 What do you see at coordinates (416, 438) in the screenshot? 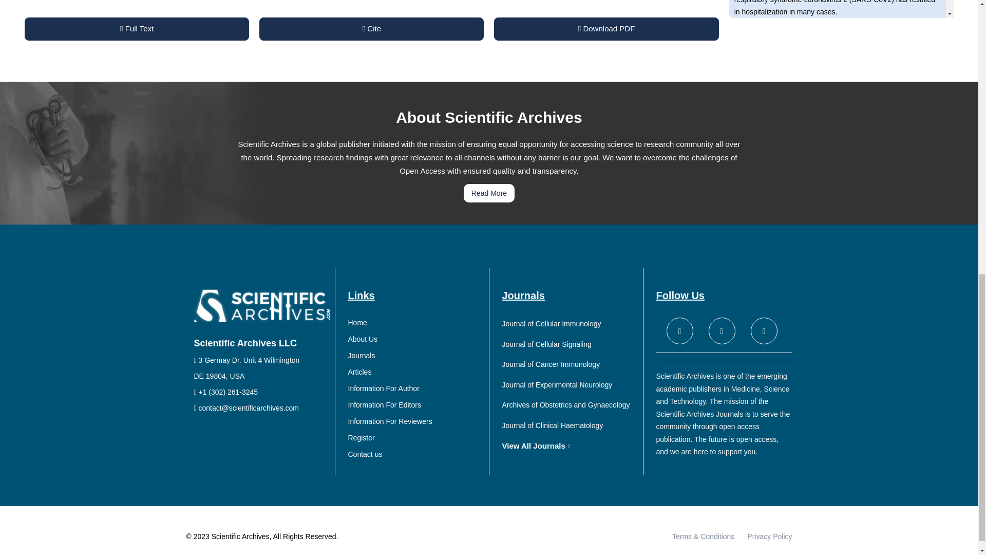
I see `Register` at bounding box center [416, 438].